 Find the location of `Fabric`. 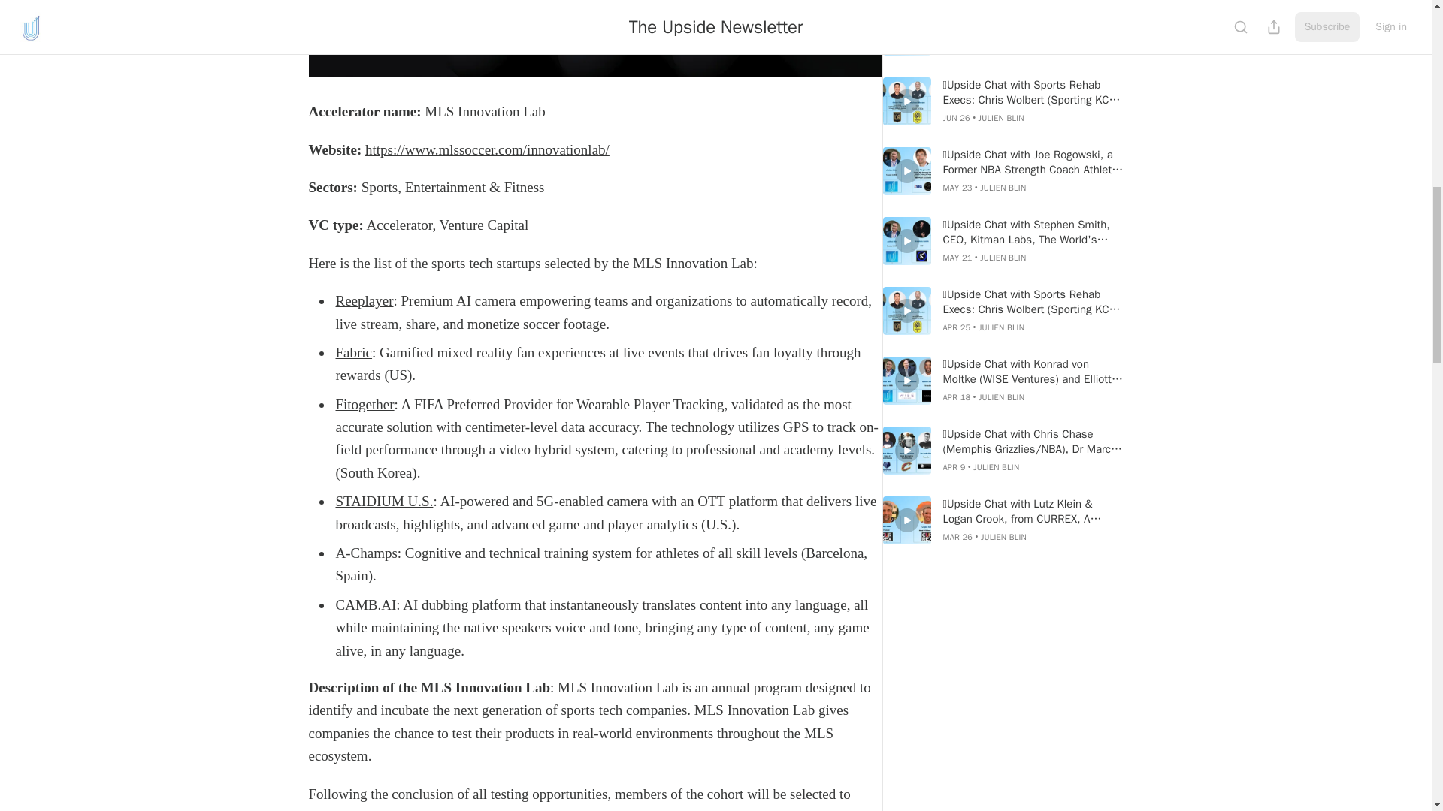

Fabric is located at coordinates (353, 352).